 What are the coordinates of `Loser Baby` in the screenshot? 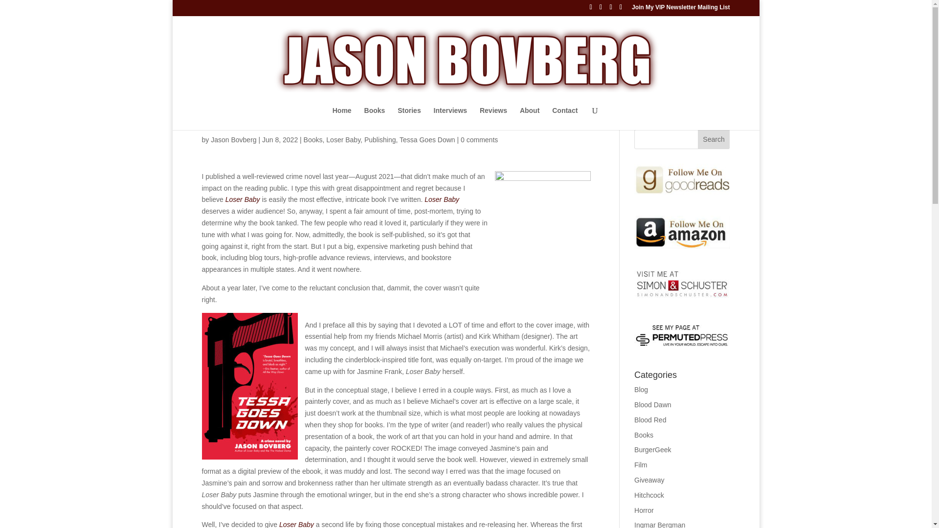 It's located at (343, 139).